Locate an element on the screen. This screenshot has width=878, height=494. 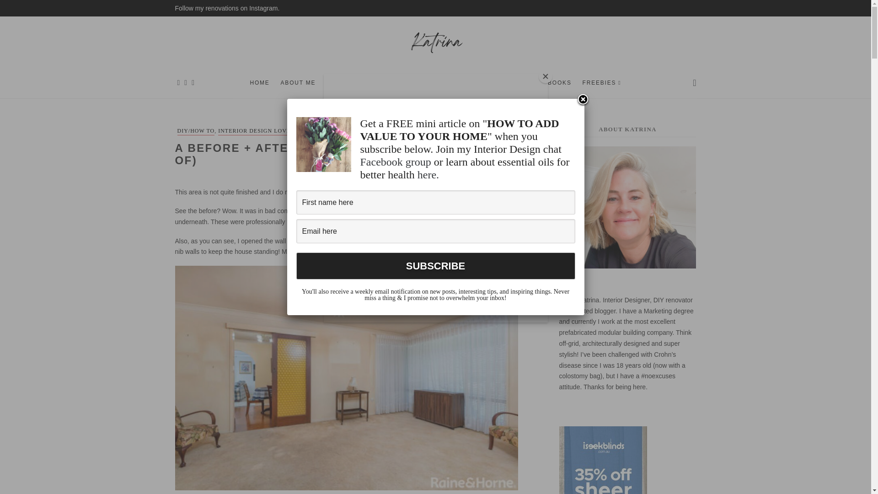
ABOUT ME is located at coordinates (298, 82).